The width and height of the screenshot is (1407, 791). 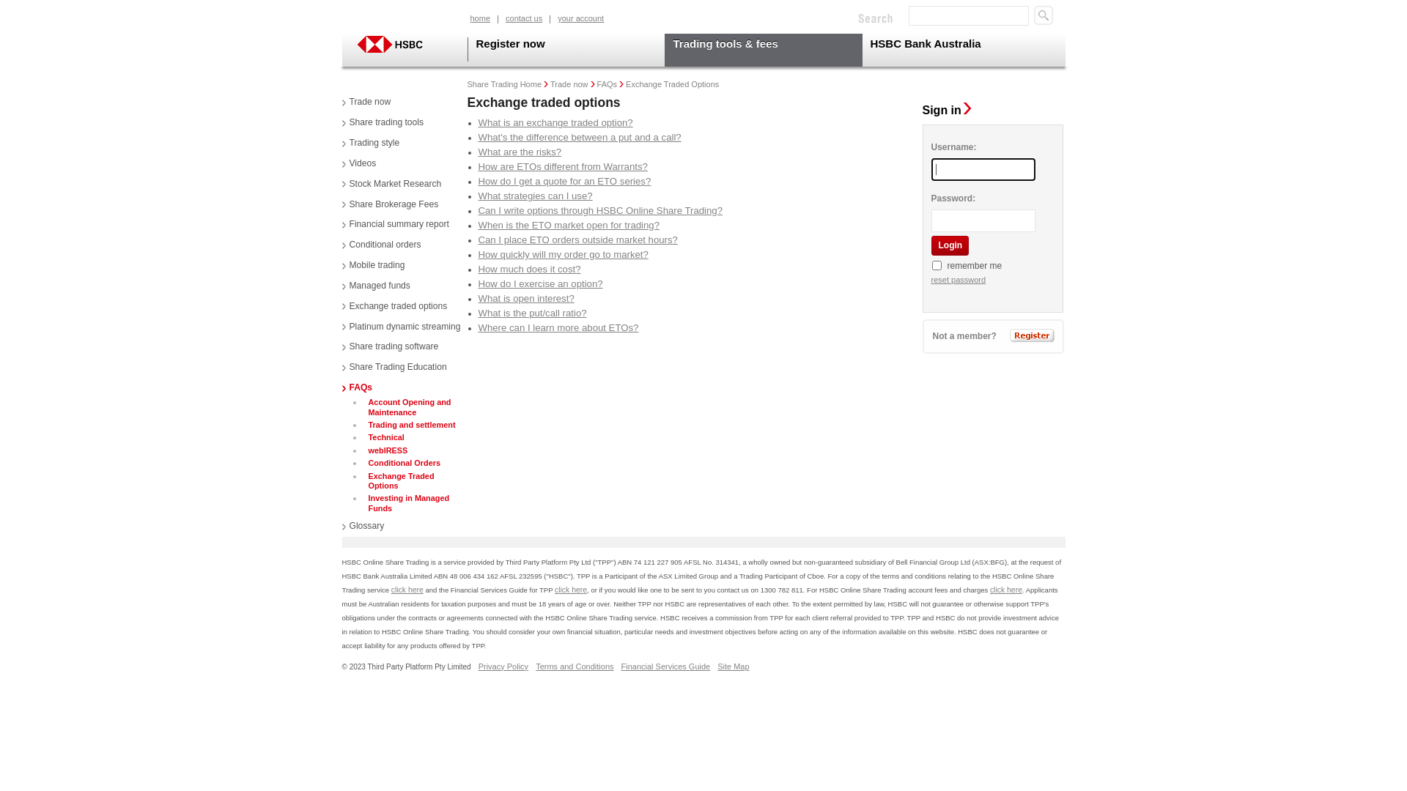 What do you see at coordinates (555, 123) in the screenshot?
I see `What is an exchange traded option?` at bounding box center [555, 123].